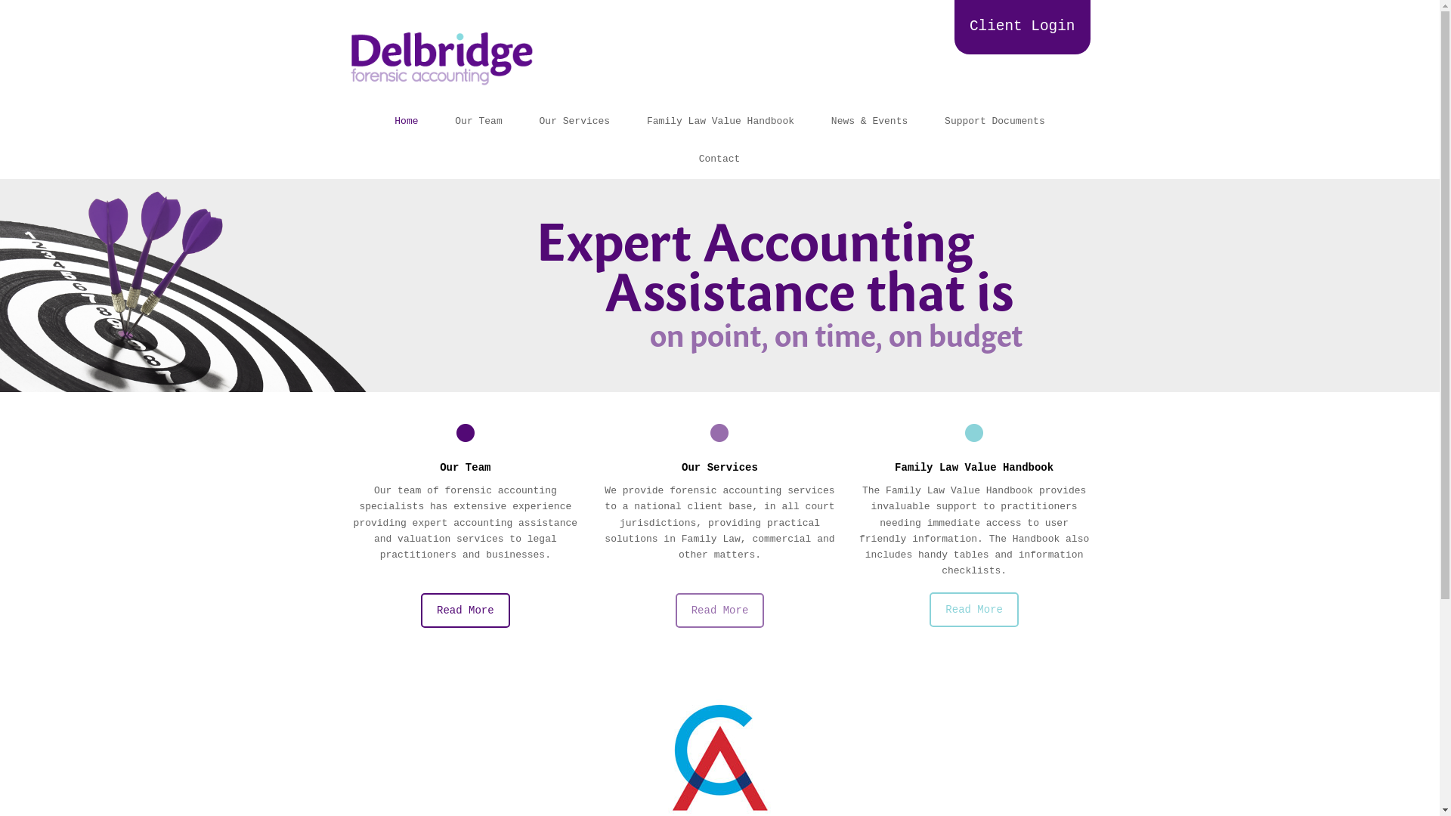 The image size is (1451, 816). Describe the element at coordinates (575, 122) in the screenshot. I see `Our Services` at that location.